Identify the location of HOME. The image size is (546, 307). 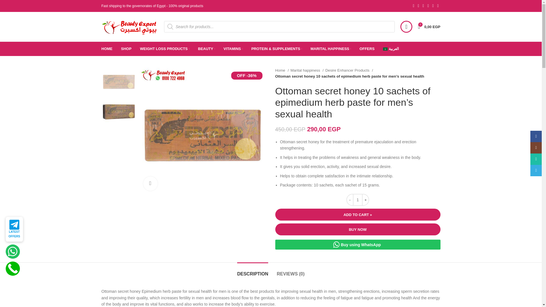
(107, 49).